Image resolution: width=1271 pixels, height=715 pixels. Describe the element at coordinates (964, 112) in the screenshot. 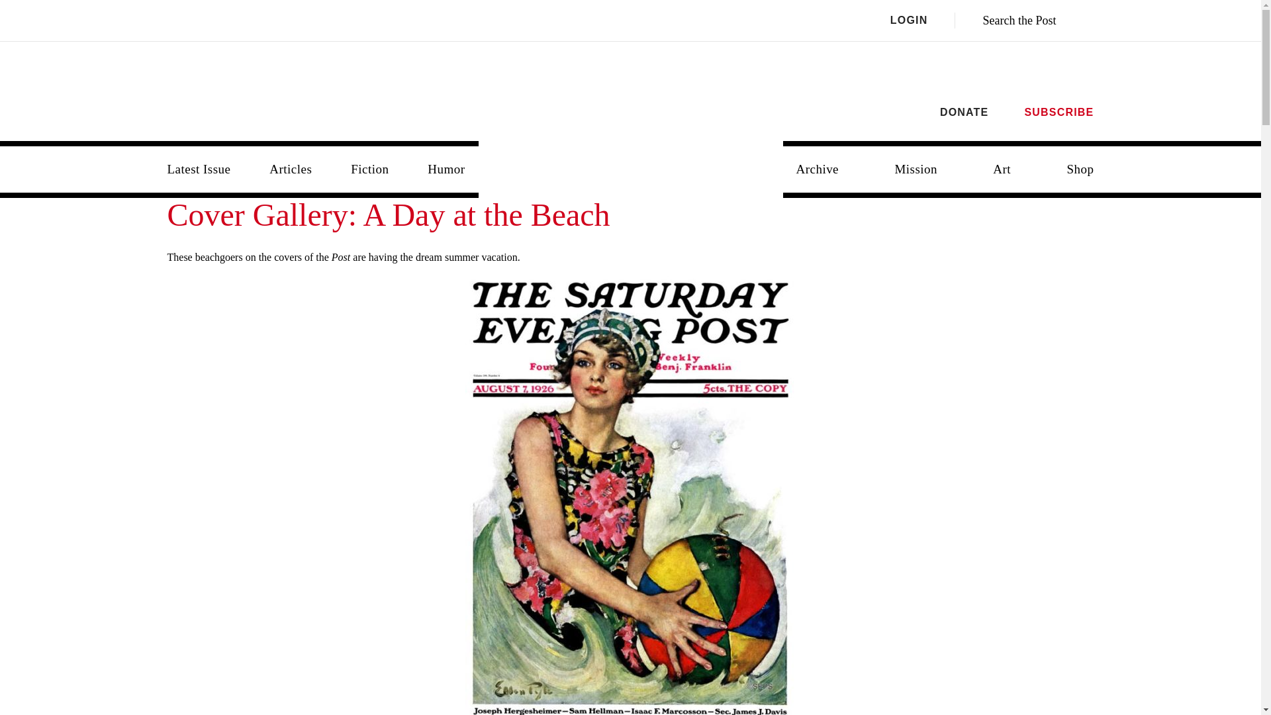

I see `DONATE` at that location.